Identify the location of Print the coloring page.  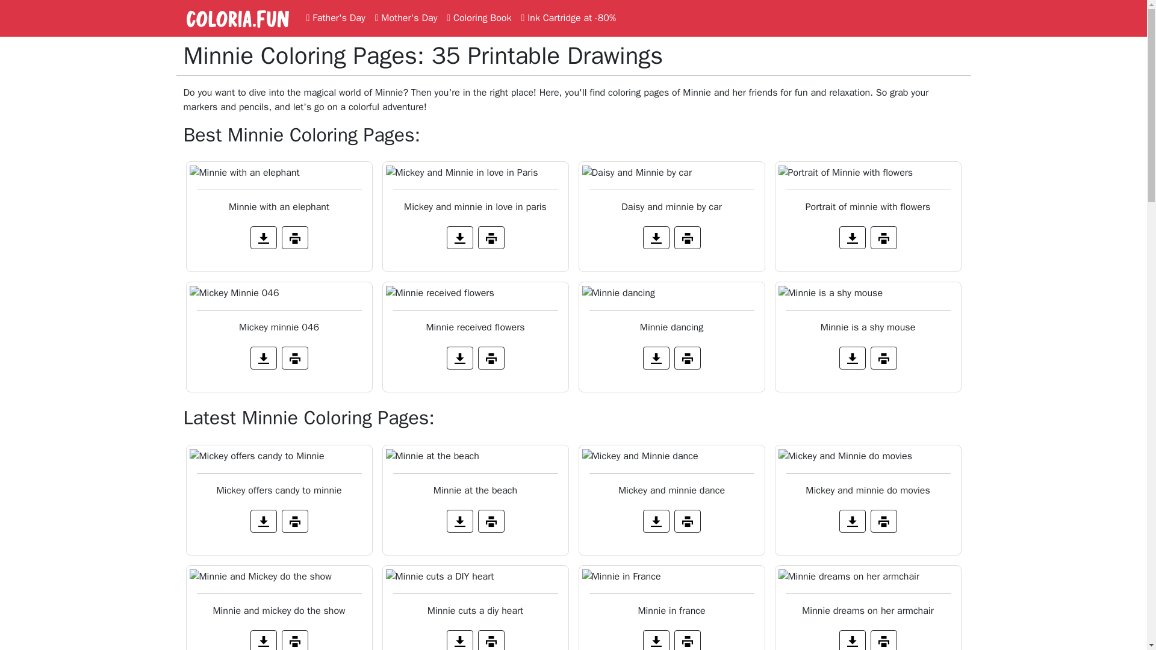
(883, 357).